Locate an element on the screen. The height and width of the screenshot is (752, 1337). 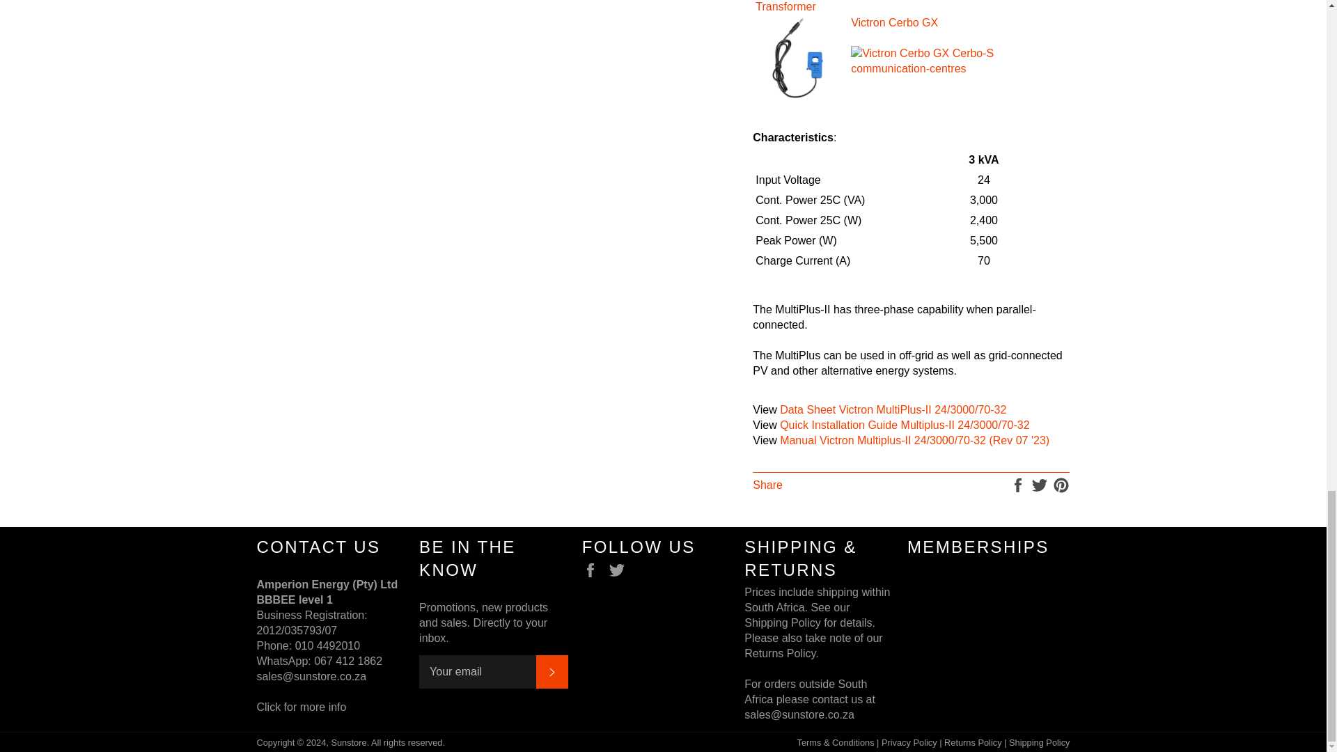
SunStore South Africa on Facebook is located at coordinates (593, 570).